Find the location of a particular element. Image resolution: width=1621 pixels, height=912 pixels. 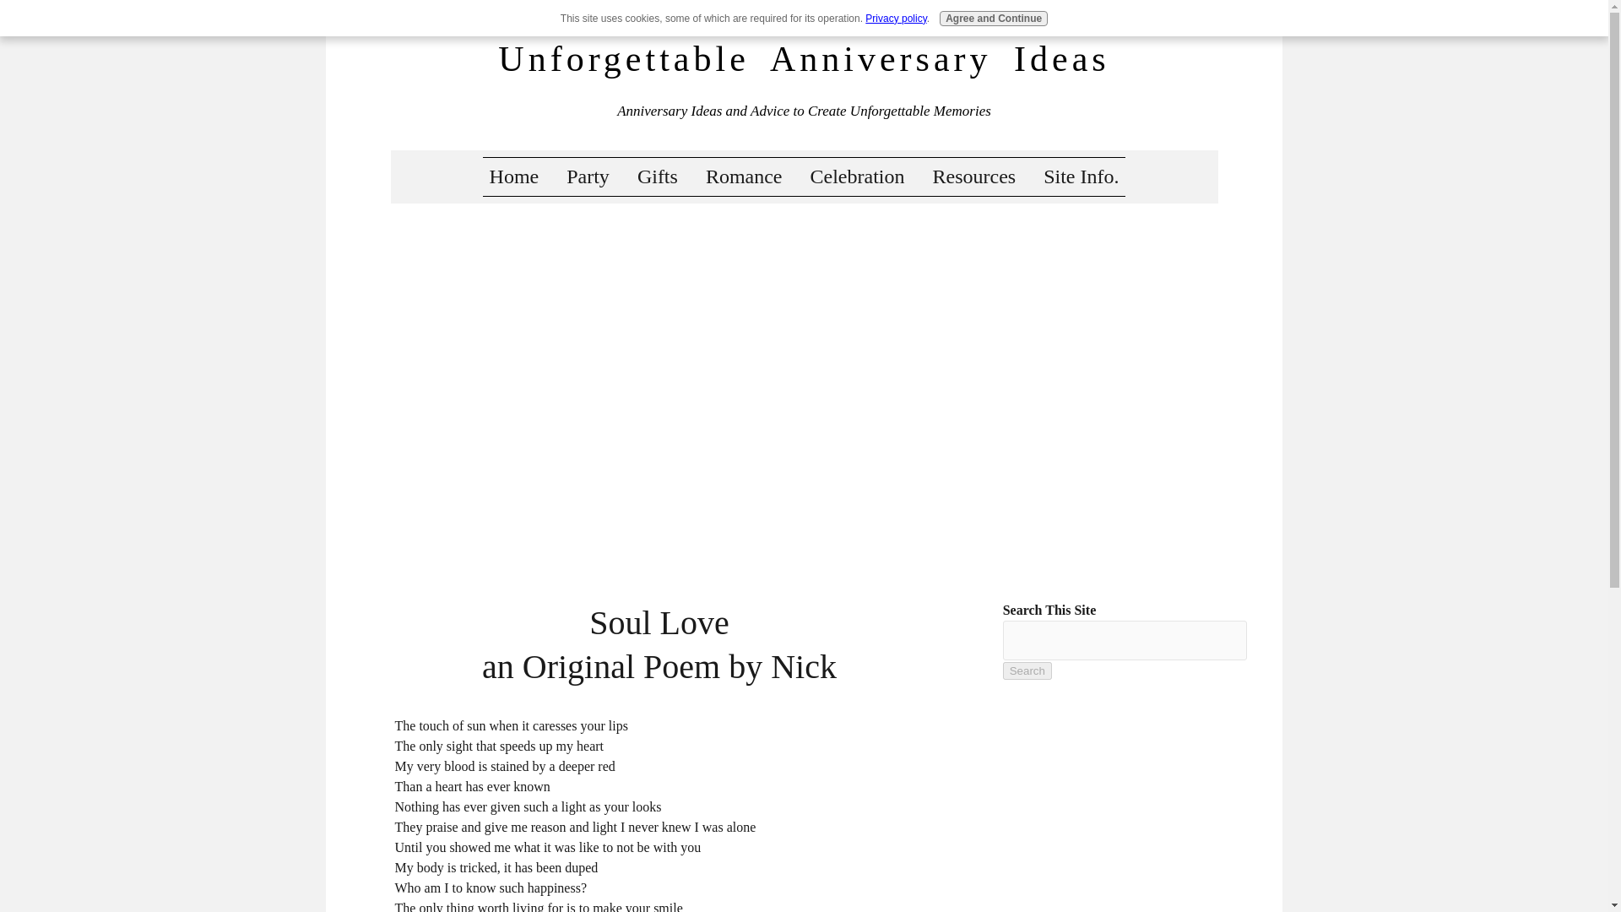

Unforgettable Anniversary Ideas is located at coordinates (803, 59).